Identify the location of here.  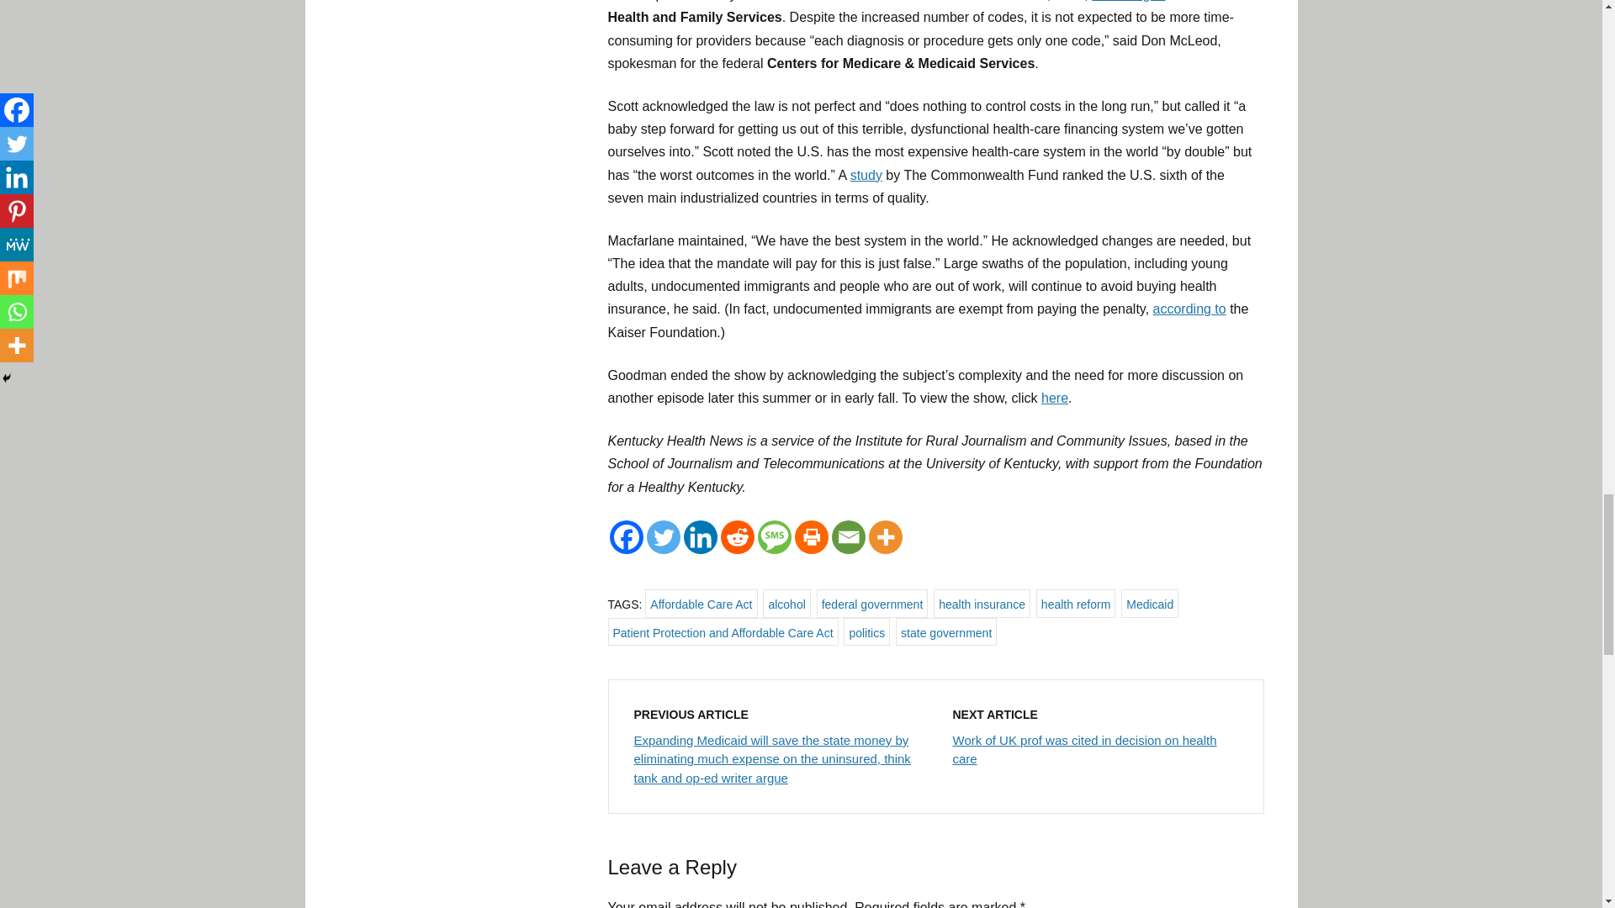
(1055, 398).